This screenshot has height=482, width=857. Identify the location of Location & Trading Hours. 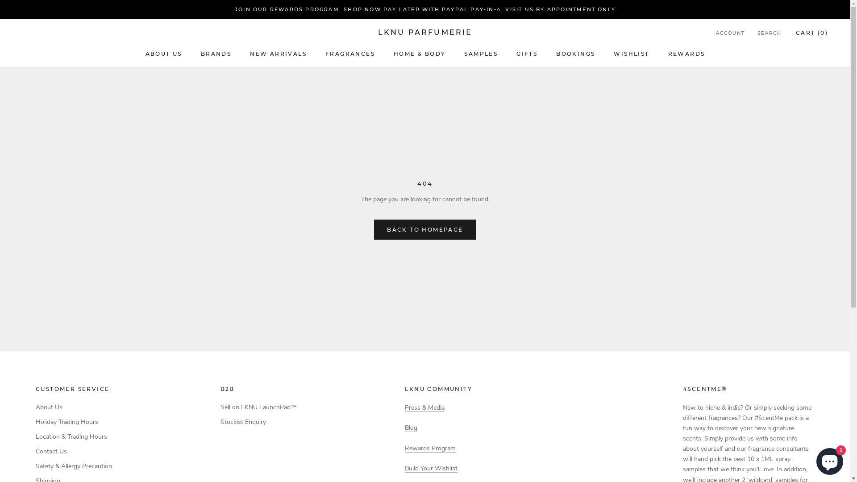
(74, 436).